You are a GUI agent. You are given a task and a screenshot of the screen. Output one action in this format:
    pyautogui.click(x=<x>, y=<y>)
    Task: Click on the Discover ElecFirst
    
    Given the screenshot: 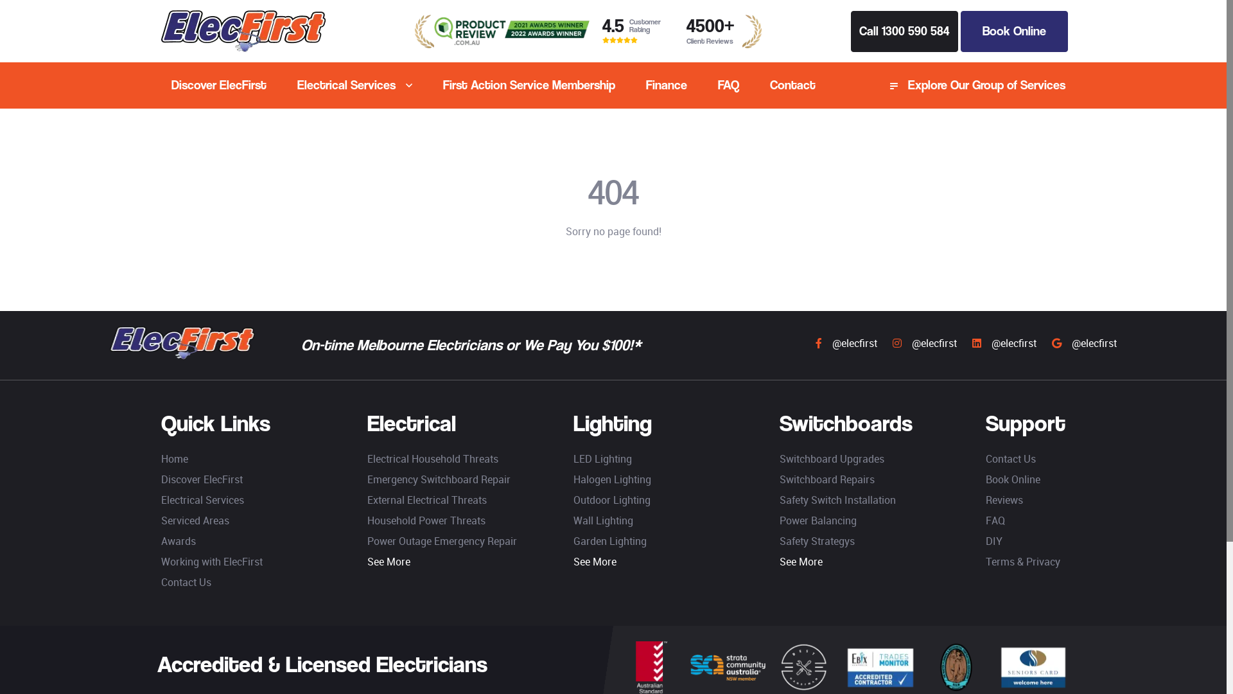 What is the action you would take?
    pyautogui.click(x=202, y=479)
    